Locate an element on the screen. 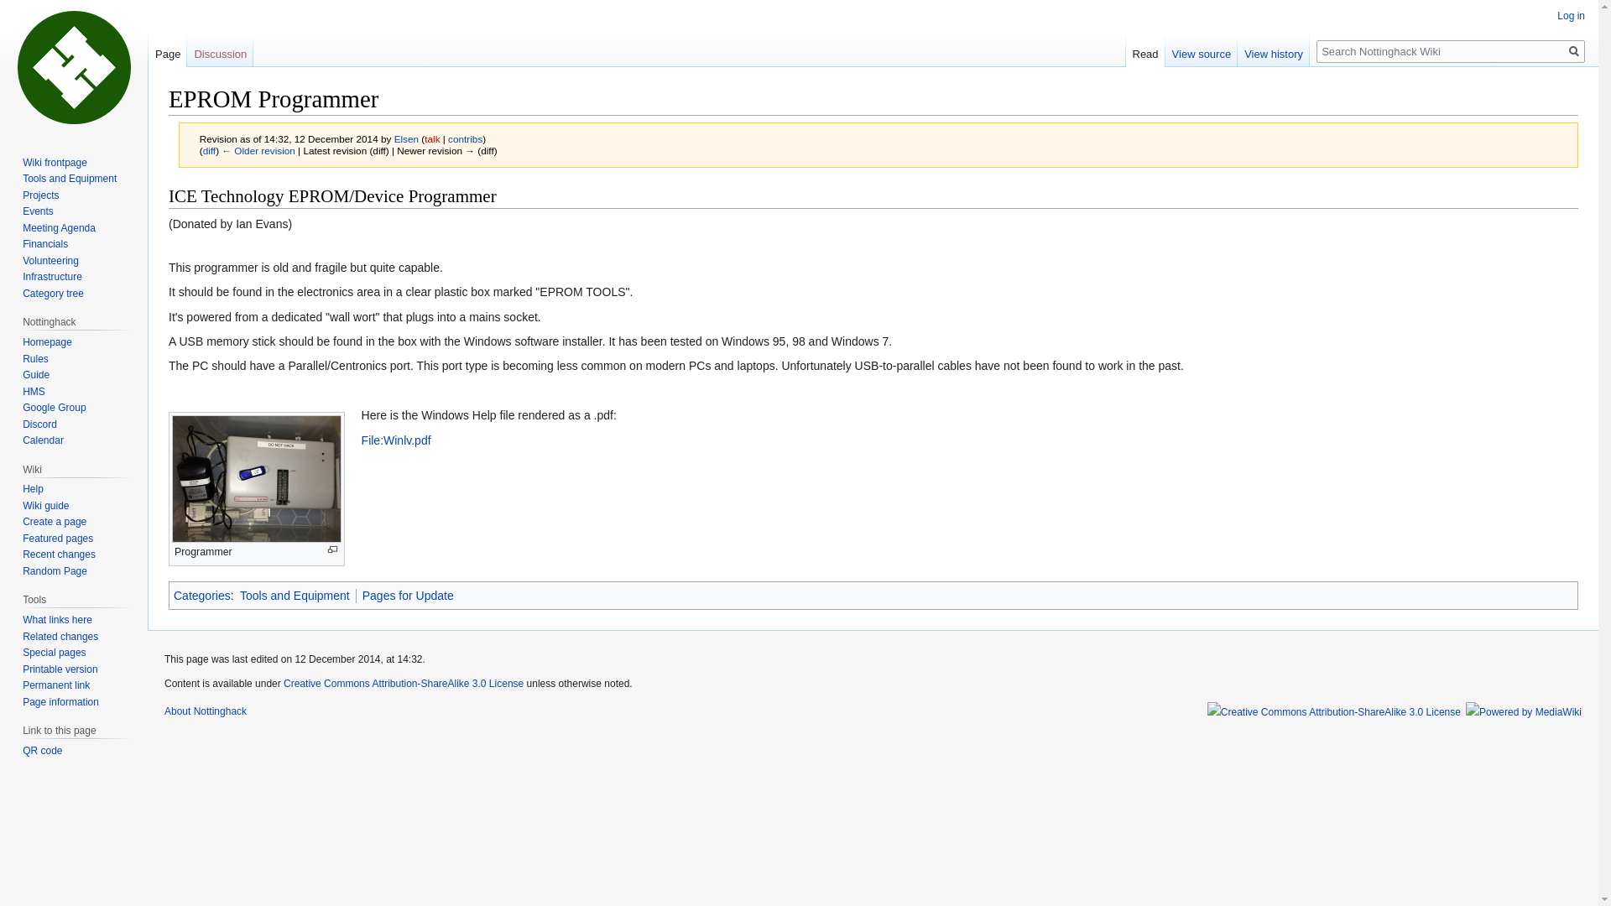 Image resolution: width=1611 pixels, height=906 pixels. Projects is located at coordinates (40, 195).